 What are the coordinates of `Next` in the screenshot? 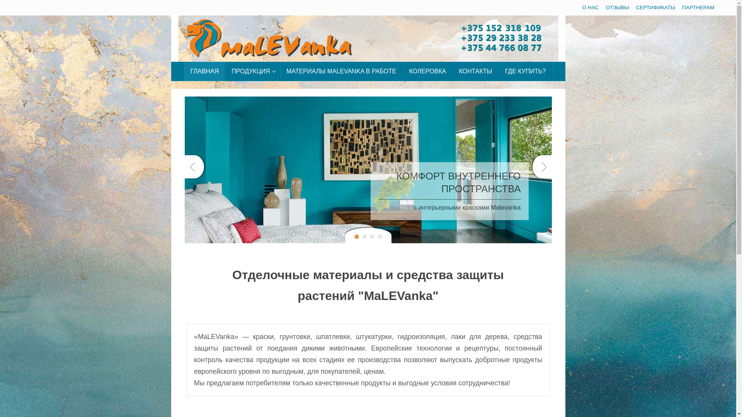 It's located at (542, 167).